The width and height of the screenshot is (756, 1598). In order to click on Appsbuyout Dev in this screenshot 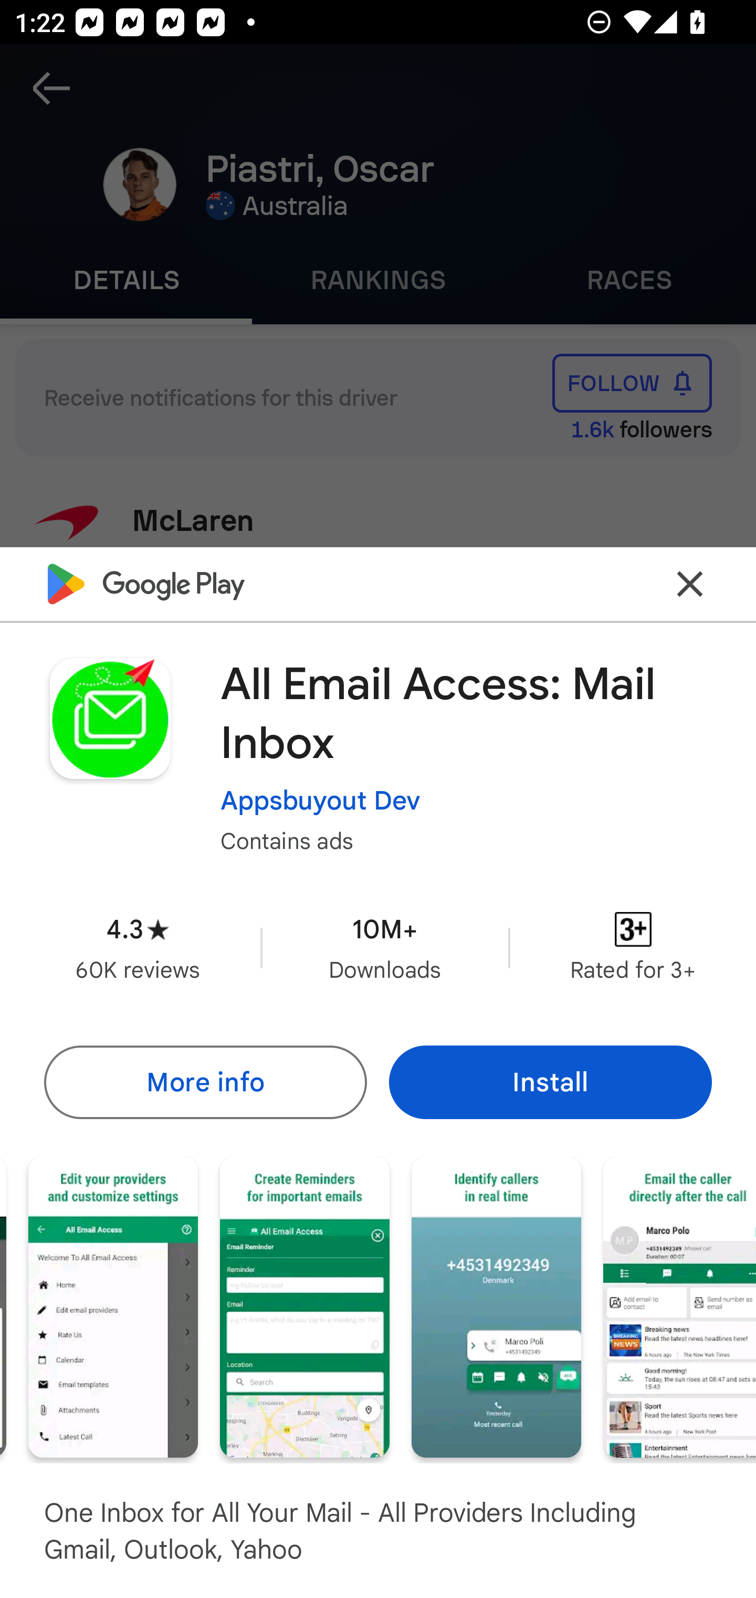, I will do `click(321, 800)`.